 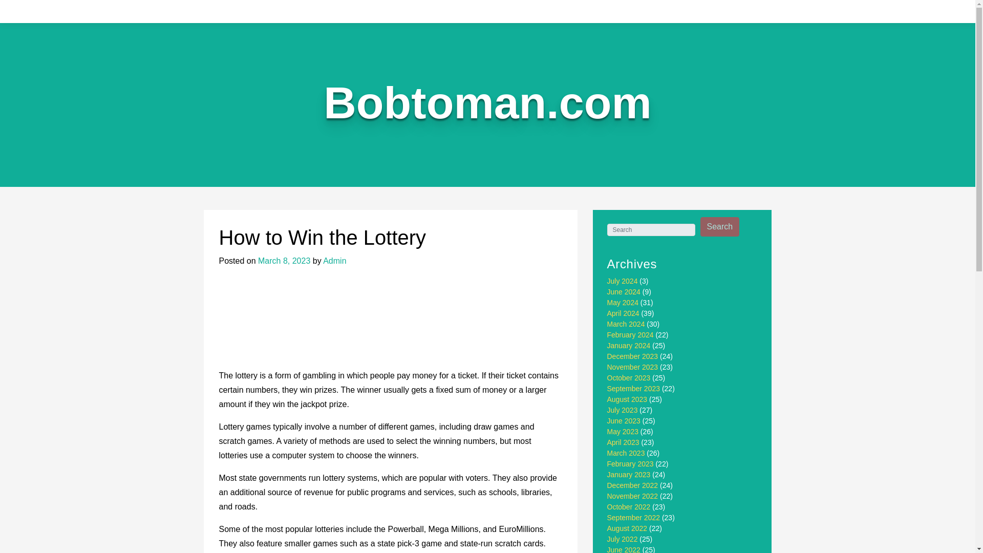 I want to click on December 2023, so click(x=633, y=356).